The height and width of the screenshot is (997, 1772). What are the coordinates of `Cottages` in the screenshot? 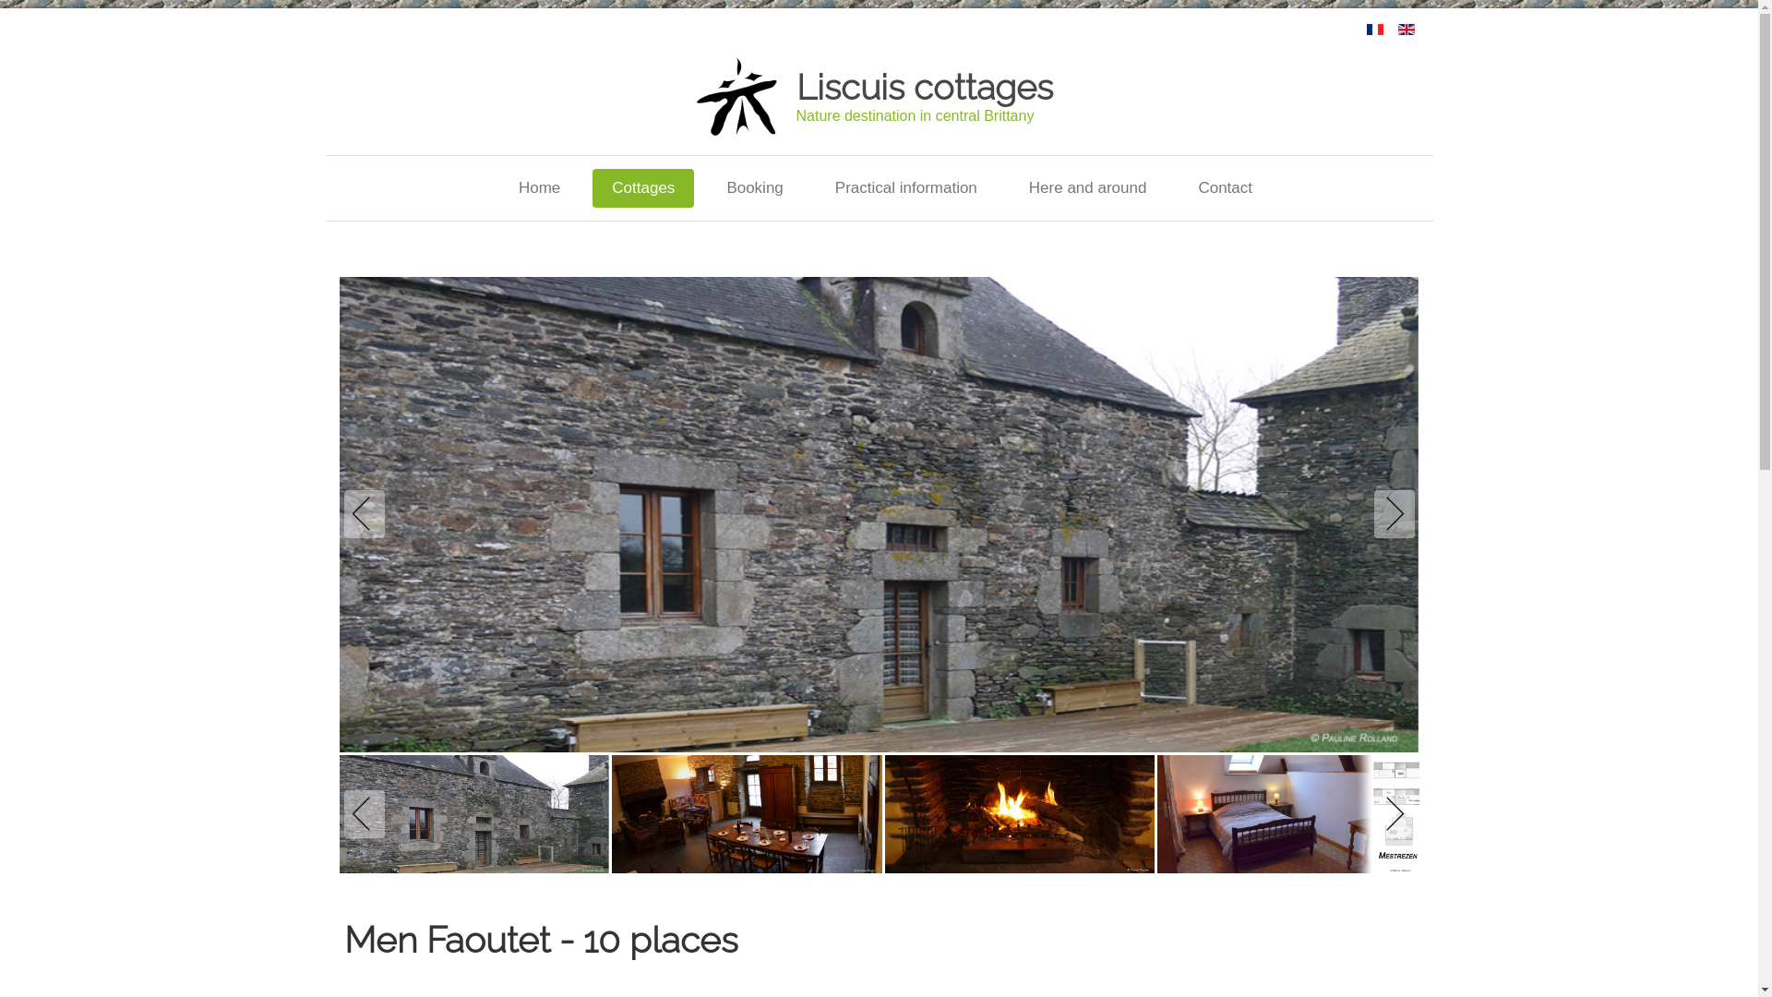 It's located at (643, 188).